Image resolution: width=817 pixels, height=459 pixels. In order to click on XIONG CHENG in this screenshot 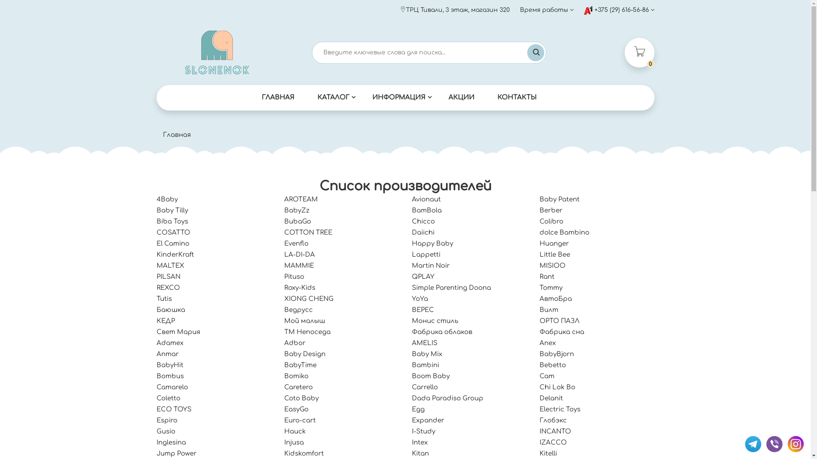, I will do `click(309, 299)`.